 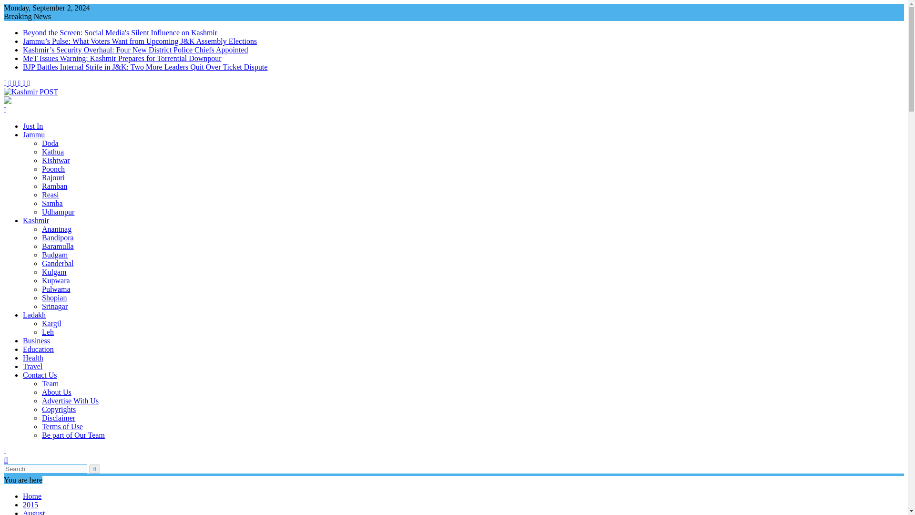 What do you see at coordinates (122, 58) in the screenshot?
I see `MeT Issues Warning: Kashmir Prepares for Torrential Downpour` at bounding box center [122, 58].